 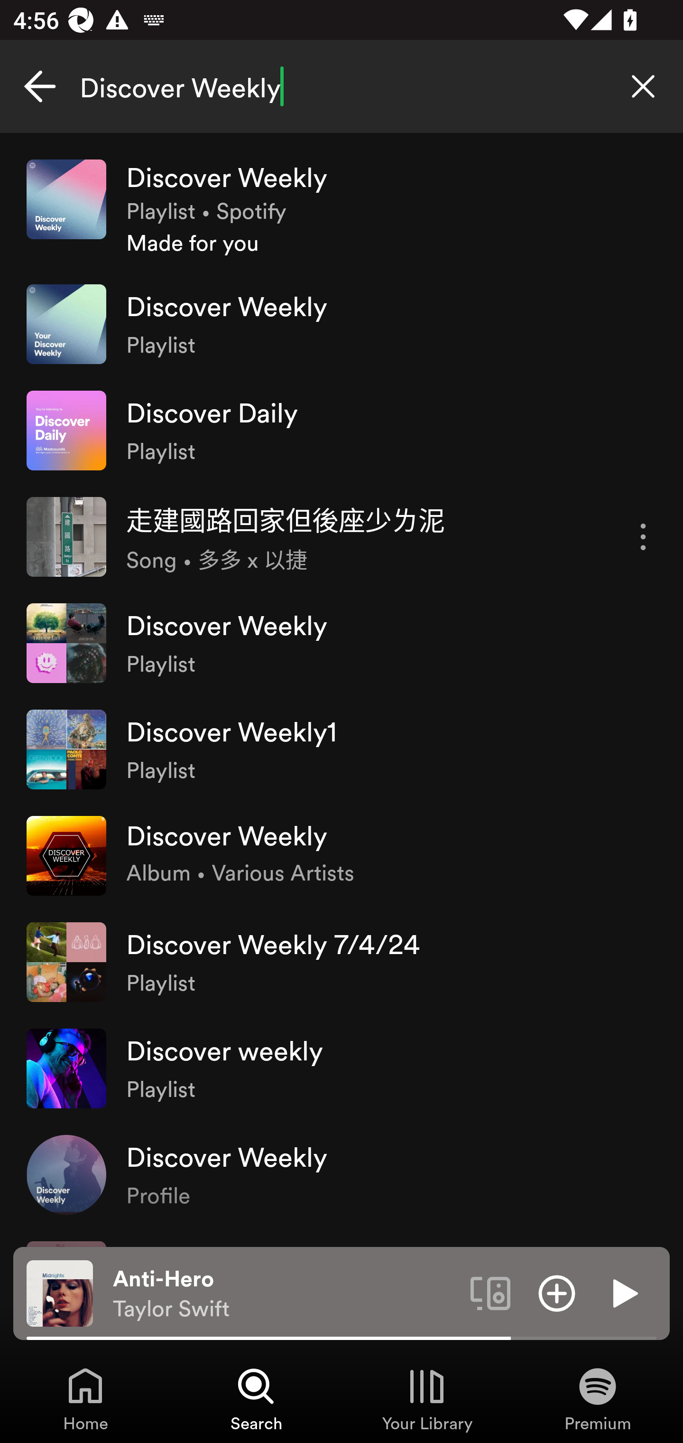 I want to click on Your Library, Tab 3 of 4 Your Library Your Library, so click(x=427, y=1398).